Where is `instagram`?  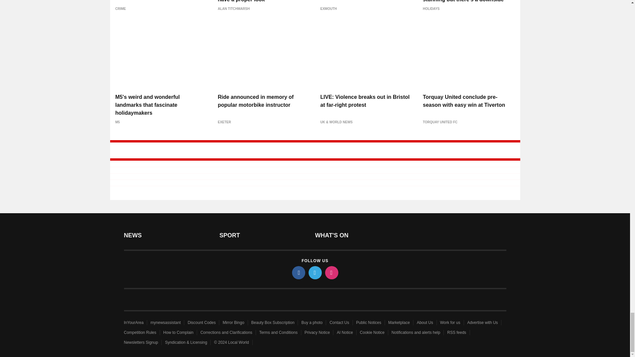 instagram is located at coordinates (331, 272).